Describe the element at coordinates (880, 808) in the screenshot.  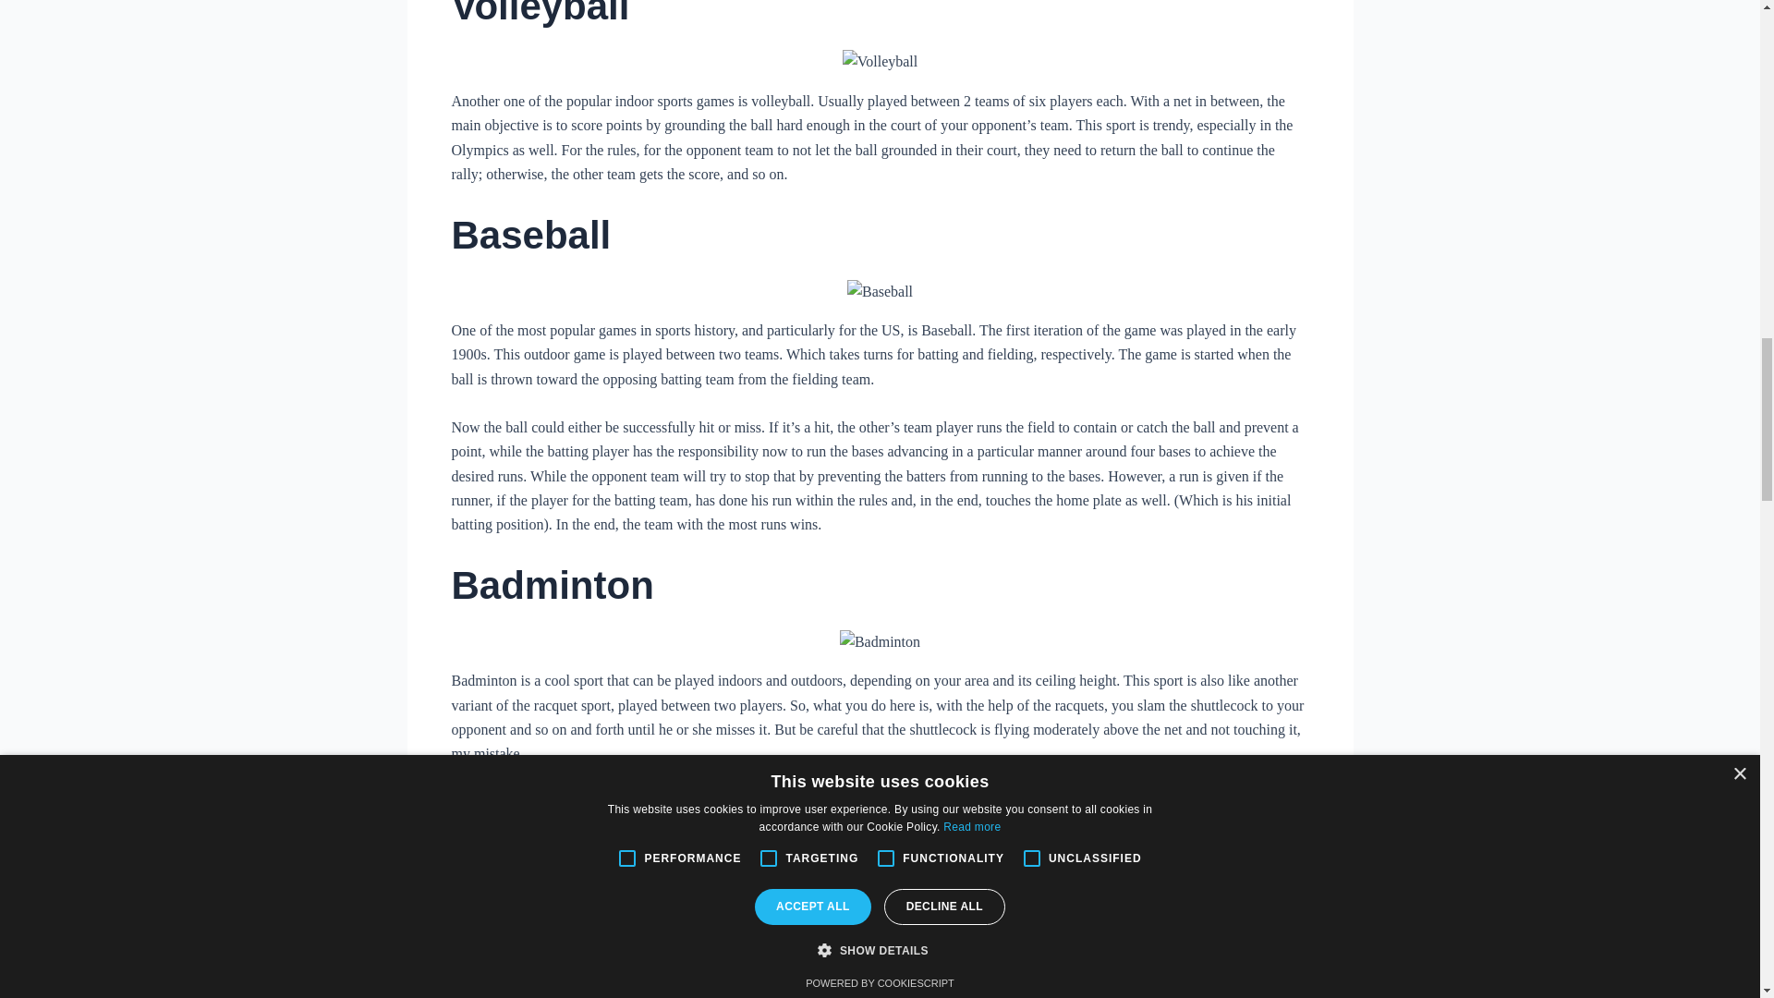
I see `Quotes Of Famous Sportsmen For Times Of Your Apathy` at that location.